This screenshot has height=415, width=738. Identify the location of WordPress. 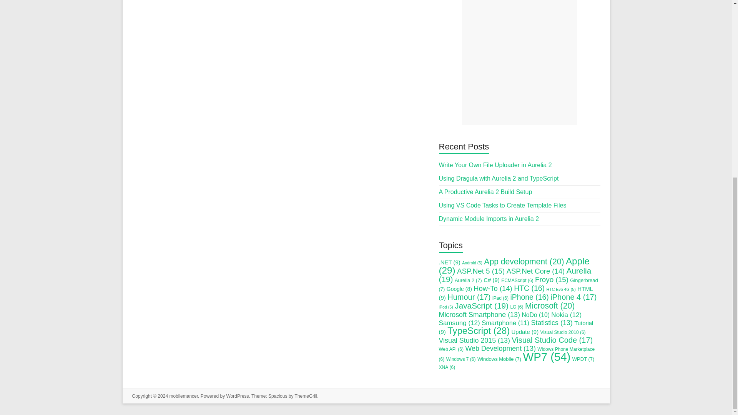
(237, 396).